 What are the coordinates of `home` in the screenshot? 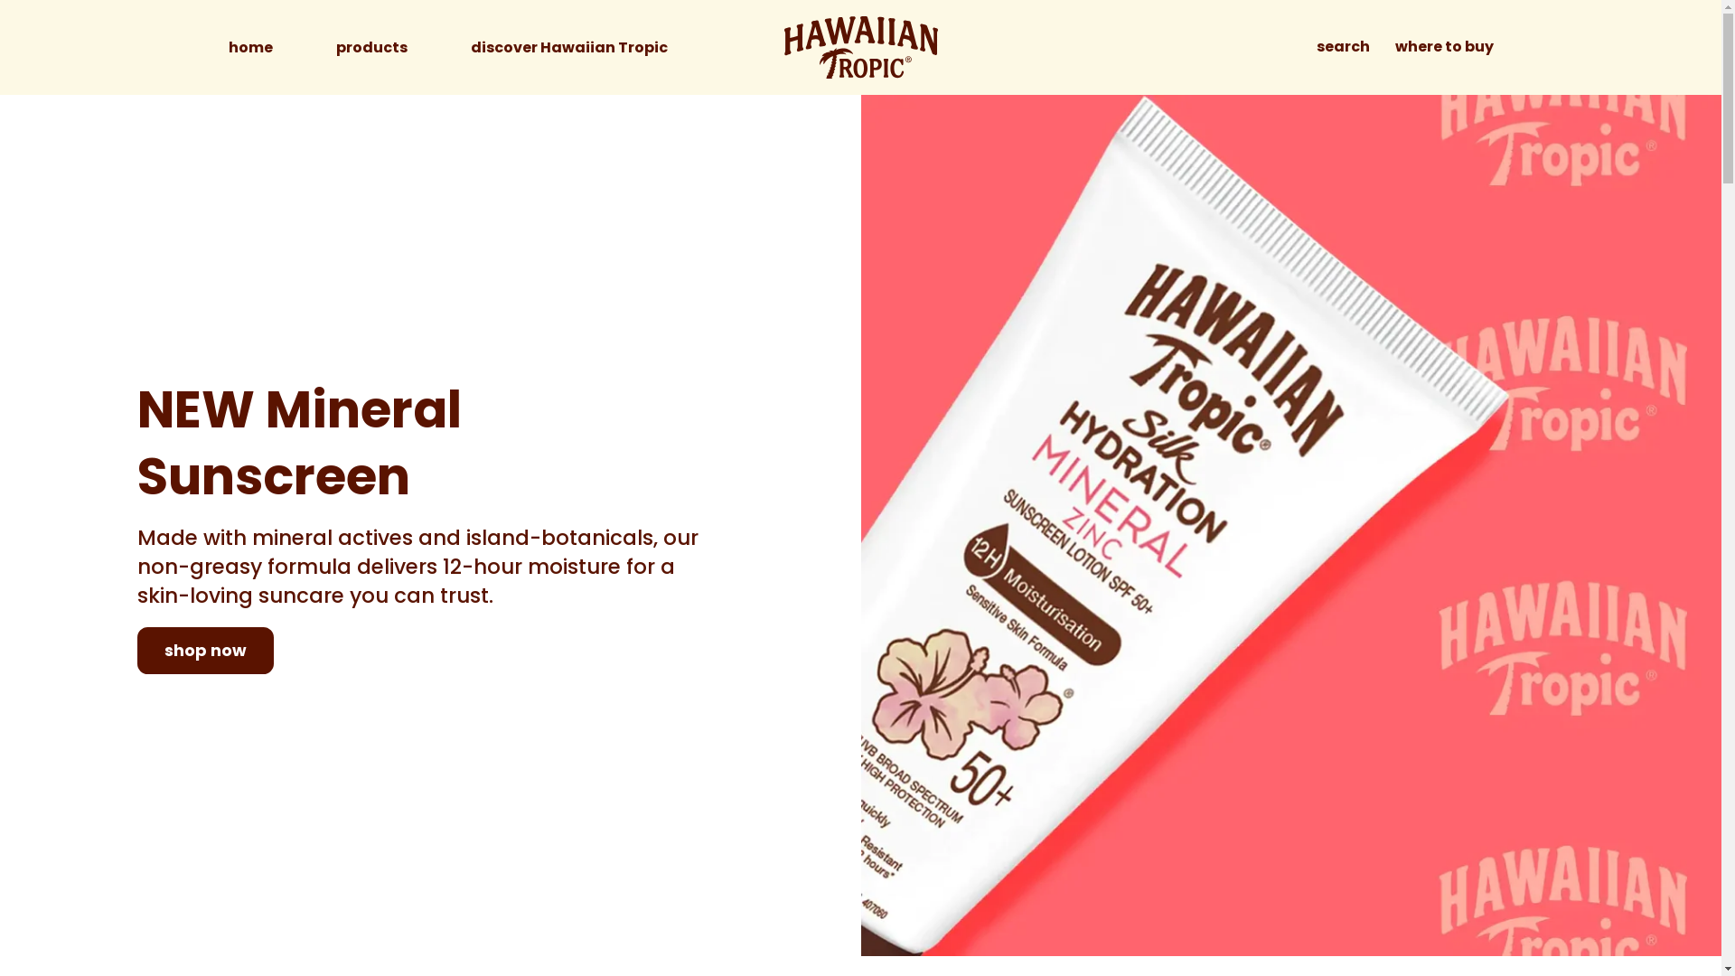 It's located at (249, 48).